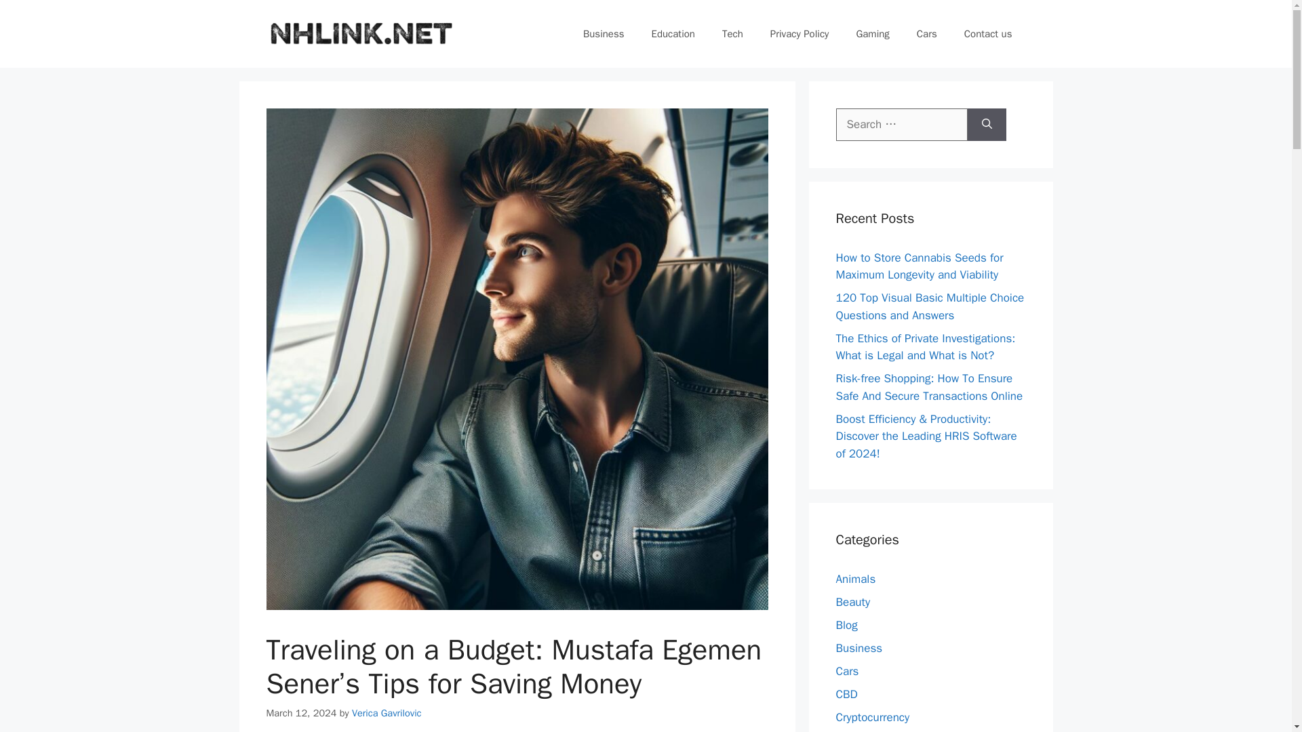 This screenshot has height=732, width=1302. I want to click on Cars, so click(846, 671).